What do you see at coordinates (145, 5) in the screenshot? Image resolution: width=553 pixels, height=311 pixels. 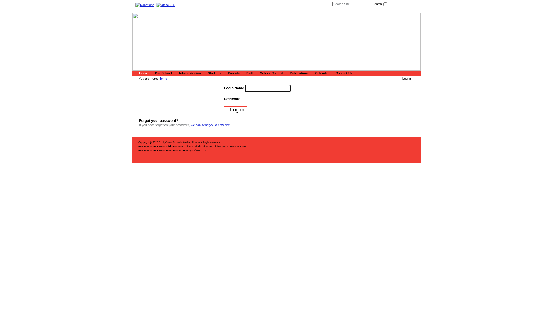 I see `Donations` at bounding box center [145, 5].